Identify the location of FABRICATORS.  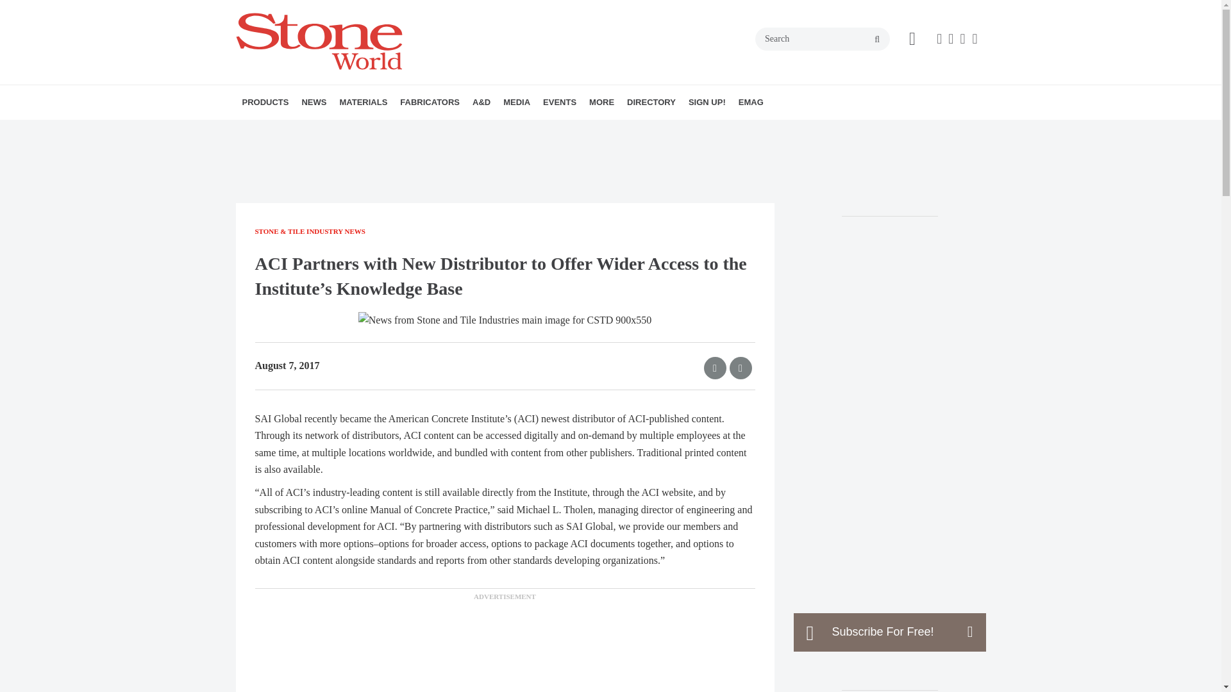
(430, 102).